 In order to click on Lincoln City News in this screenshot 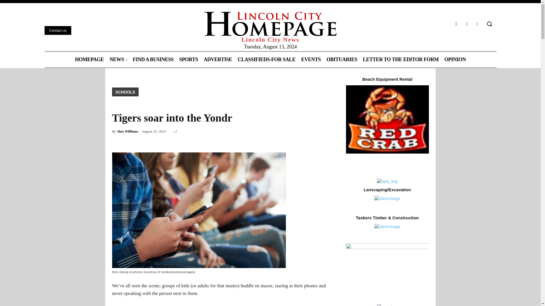, I will do `click(270, 27)`.